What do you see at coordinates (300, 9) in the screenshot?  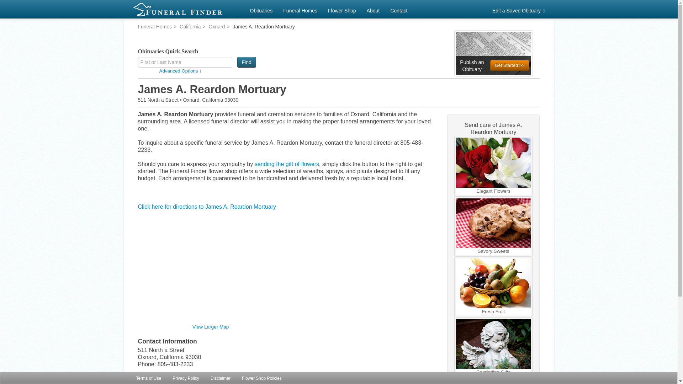 I see `Funeral Homes` at bounding box center [300, 9].